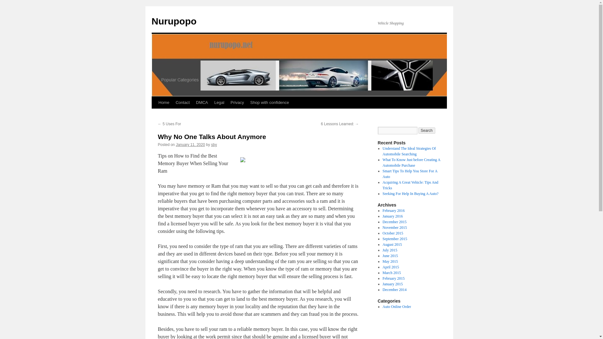 Image resolution: width=603 pixels, height=339 pixels. I want to click on Nurupopo, so click(174, 21).